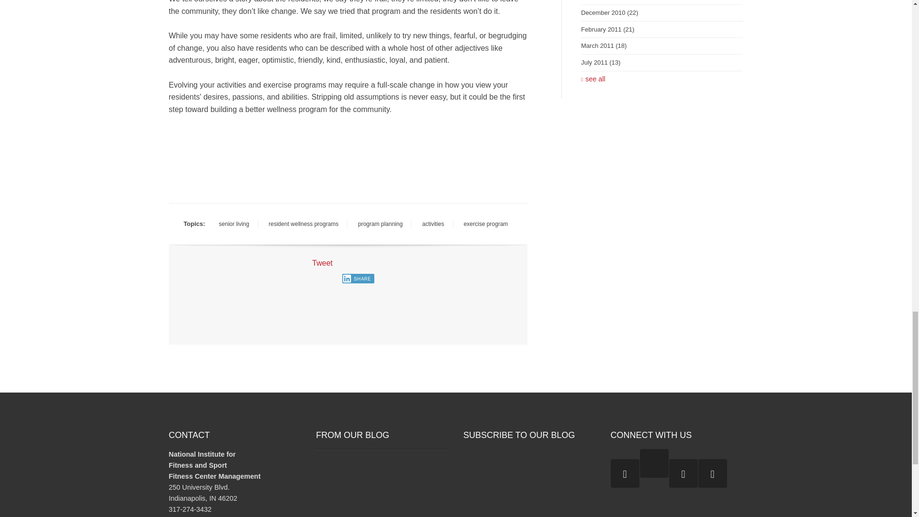  I want to click on Follow us on Twitter, so click(625, 473).